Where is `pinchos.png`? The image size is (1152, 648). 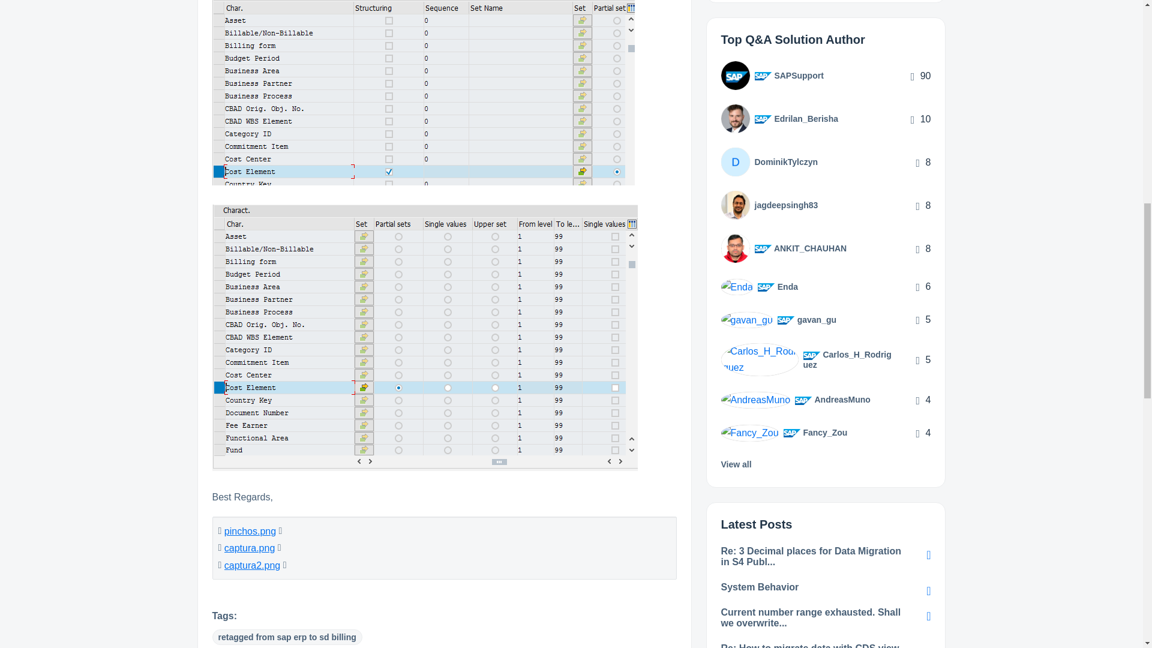
pinchos.png is located at coordinates (250, 531).